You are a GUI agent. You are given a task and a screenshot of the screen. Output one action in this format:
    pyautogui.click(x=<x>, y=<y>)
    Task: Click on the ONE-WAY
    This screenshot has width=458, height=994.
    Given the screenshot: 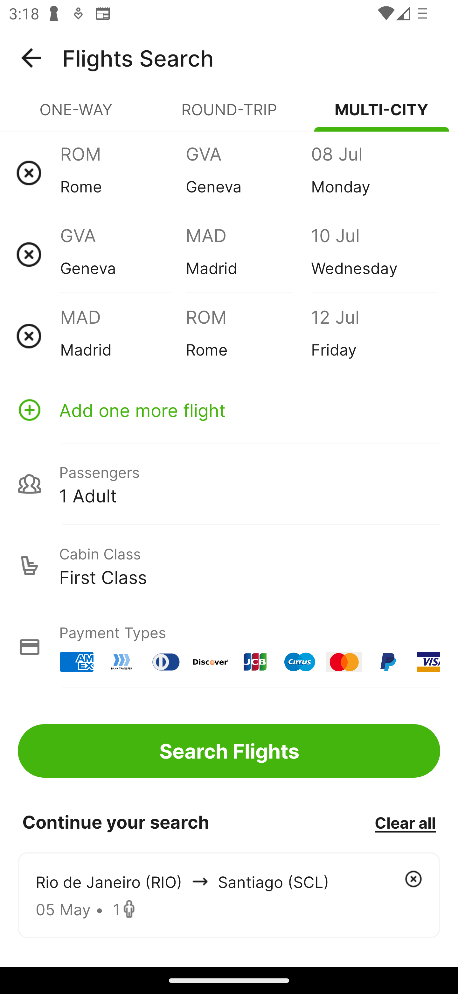 What is the action you would take?
    pyautogui.click(x=76, y=115)
    